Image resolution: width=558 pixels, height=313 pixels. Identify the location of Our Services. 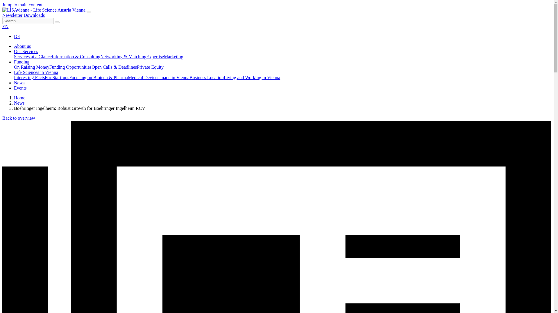
(26, 51).